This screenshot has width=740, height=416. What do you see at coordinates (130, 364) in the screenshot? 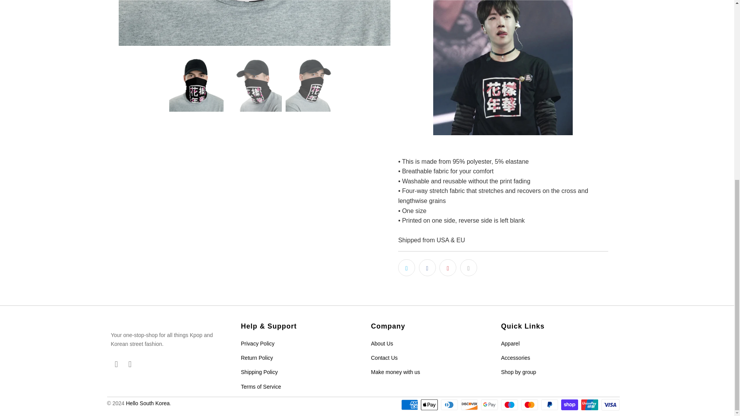
I see `Hello South Korea on Instagram` at bounding box center [130, 364].